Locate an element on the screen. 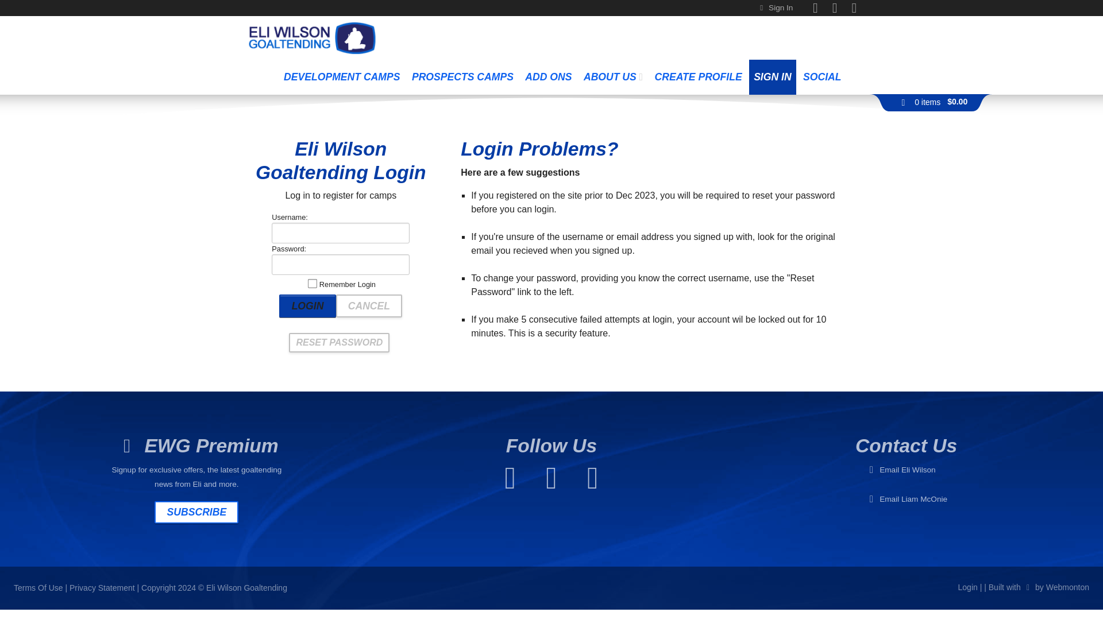  Eli Wilson Goaltending Instagram is located at coordinates (854, 9).